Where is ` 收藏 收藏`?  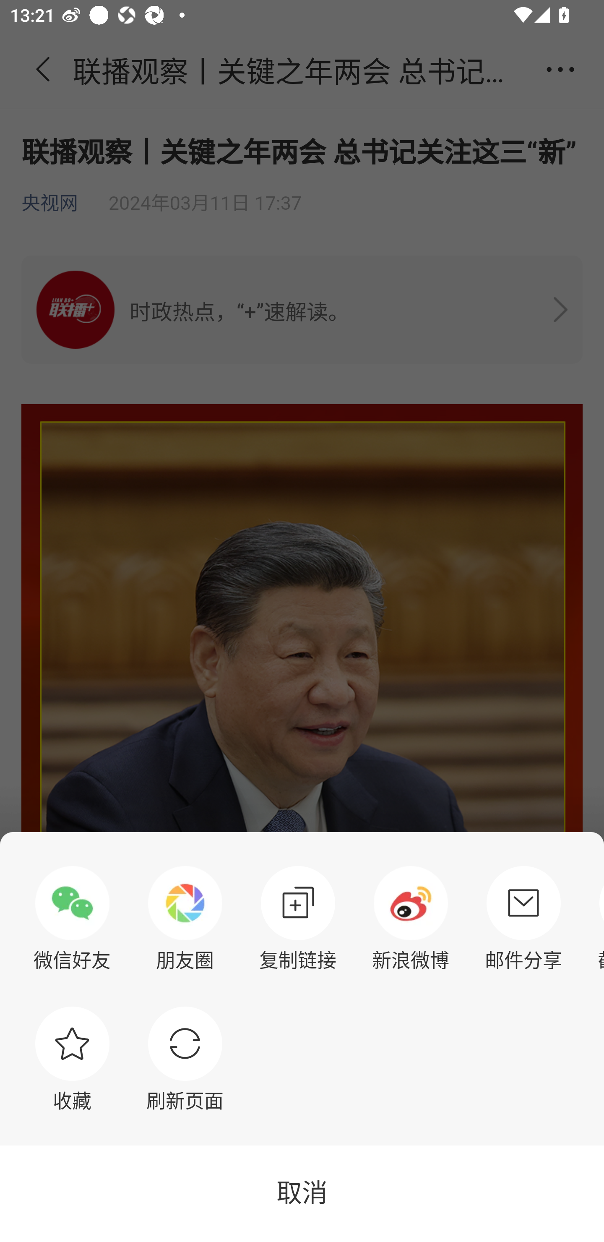
 收藏 收藏 is located at coordinates (72, 1059).